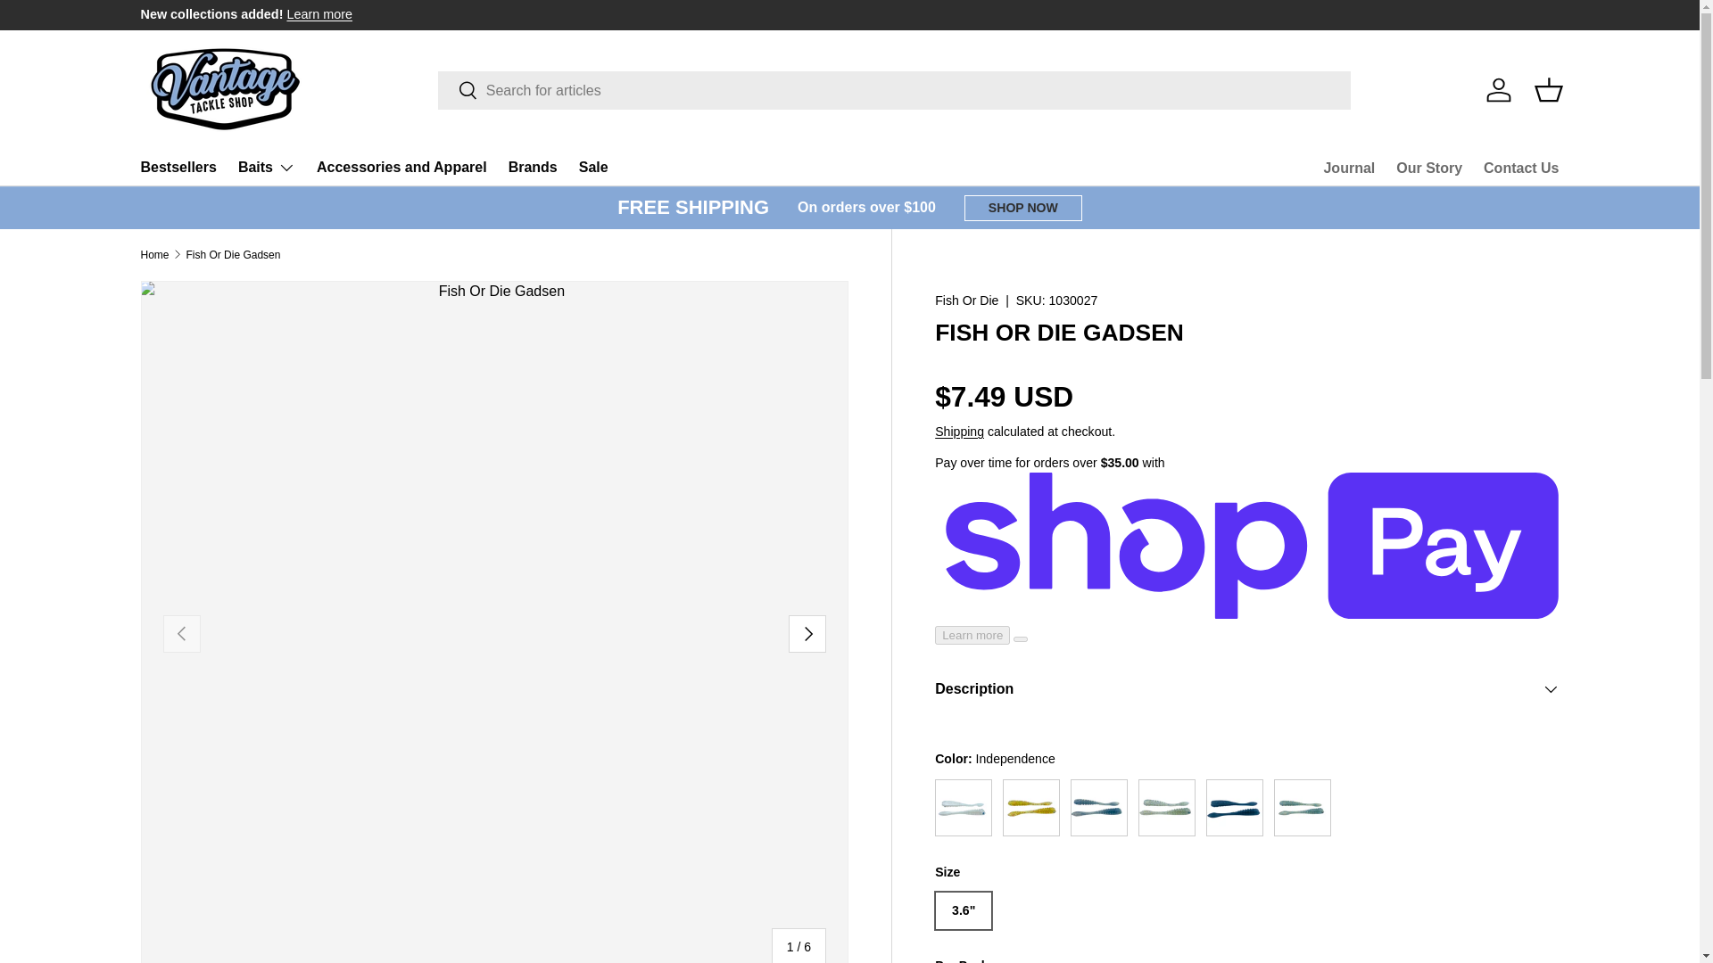 Image resolution: width=1713 pixels, height=963 pixels. What do you see at coordinates (1549, 89) in the screenshot?
I see `Basket` at bounding box center [1549, 89].